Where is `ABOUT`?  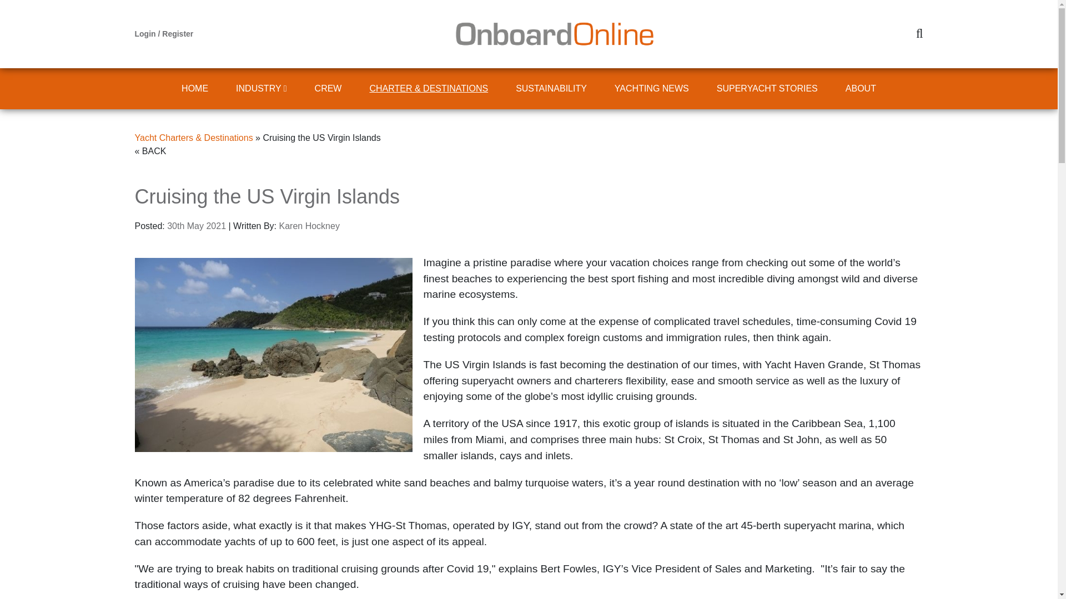 ABOUT is located at coordinates (861, 89).